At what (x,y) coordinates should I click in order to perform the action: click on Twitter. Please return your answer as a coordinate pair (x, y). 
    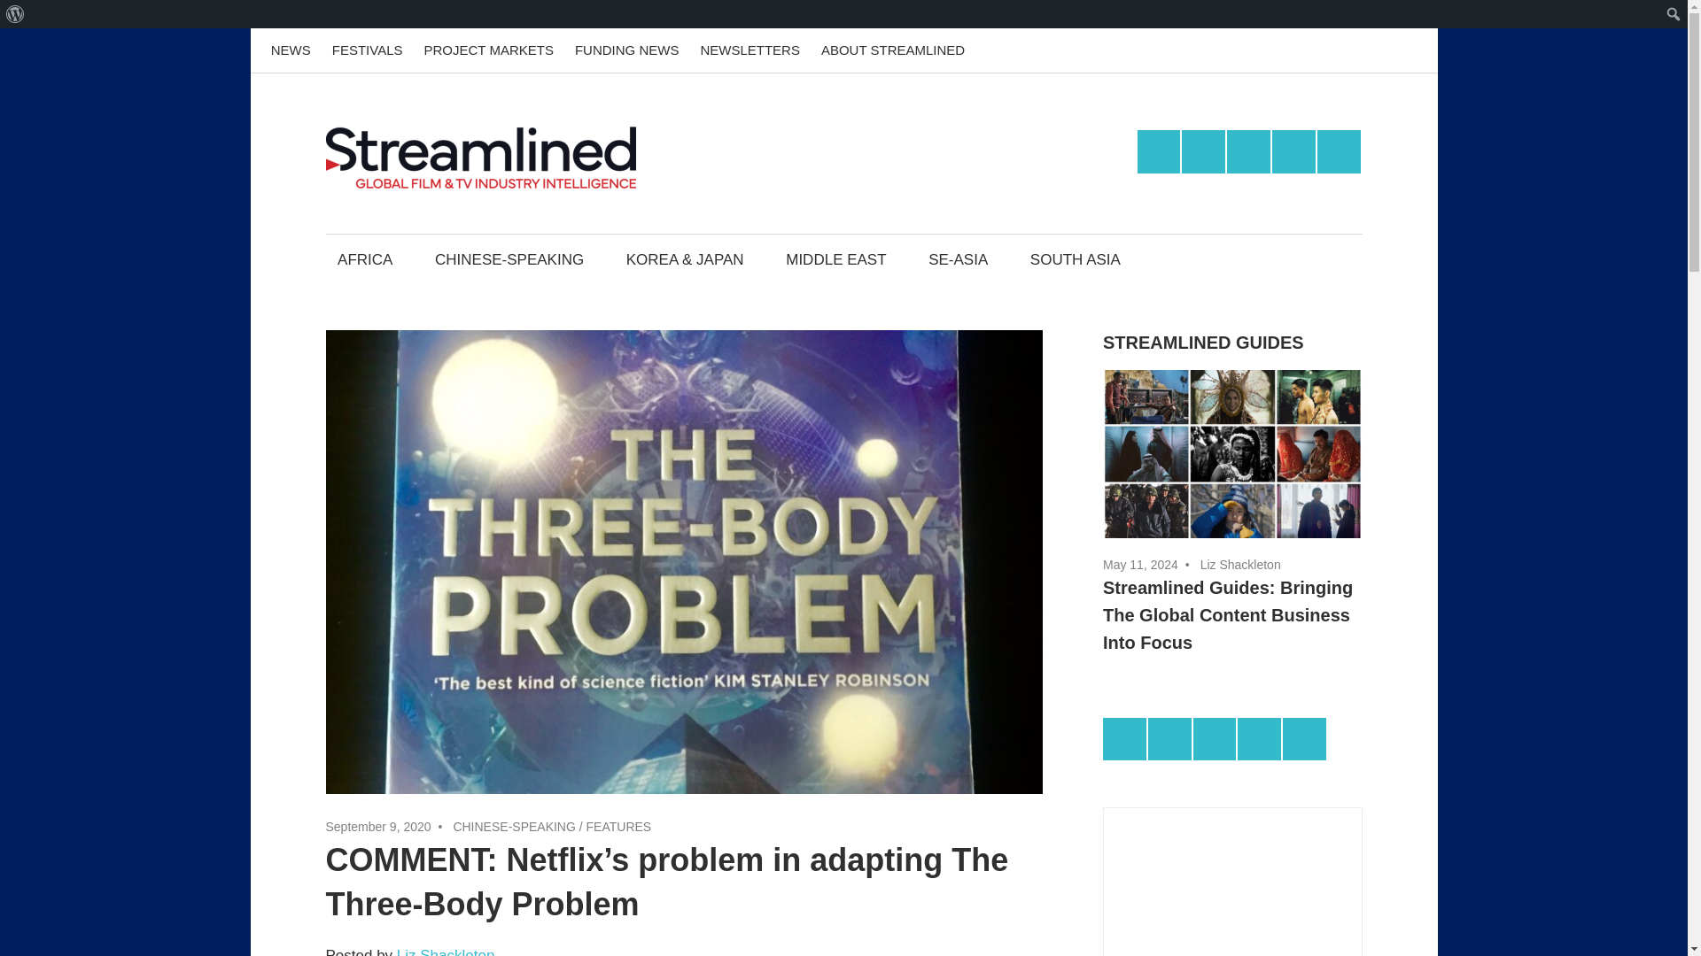
    Looking at the image, I should click on (1203, 150).